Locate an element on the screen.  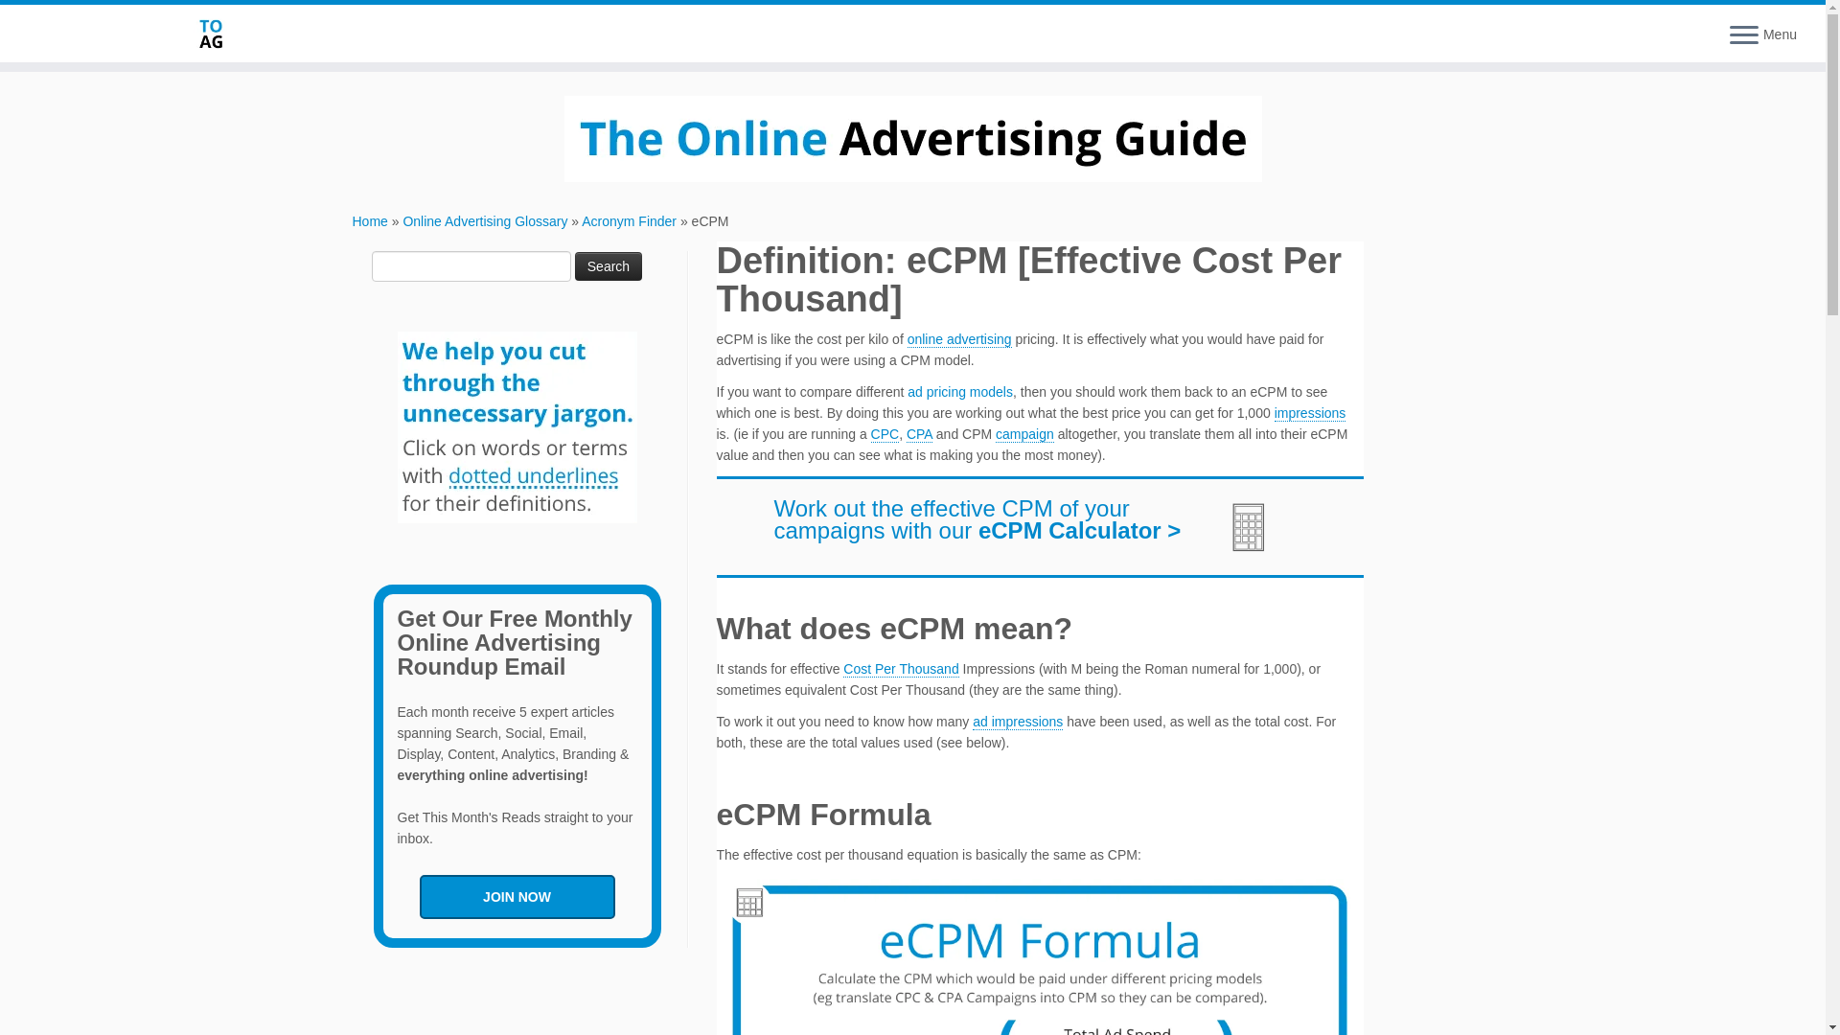
JOIN NOW is located at coordinates (517, 897).